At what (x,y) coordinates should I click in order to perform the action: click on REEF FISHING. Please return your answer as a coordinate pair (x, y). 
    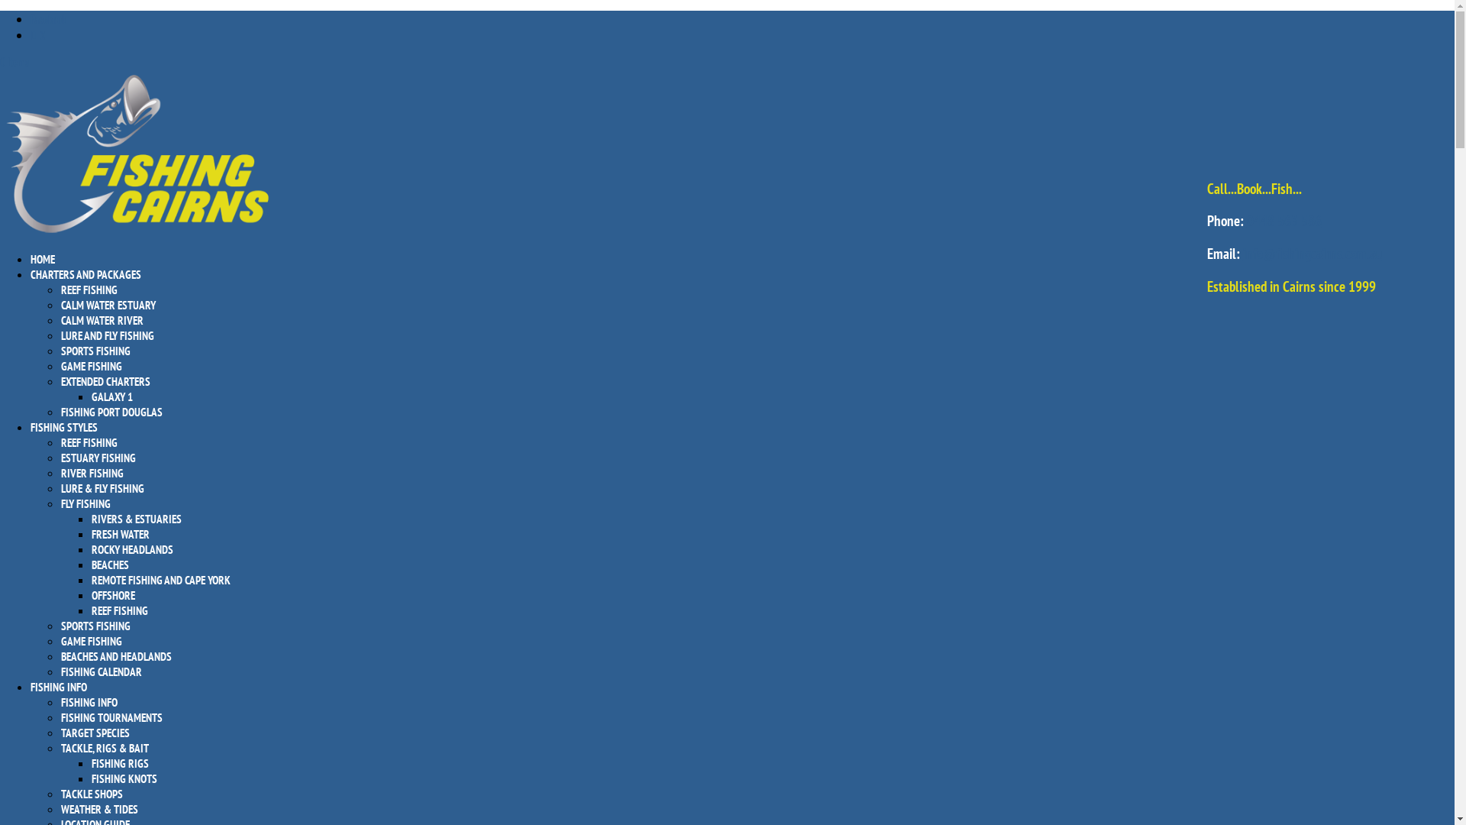
    Looking at the image, I should click on (120, 611).